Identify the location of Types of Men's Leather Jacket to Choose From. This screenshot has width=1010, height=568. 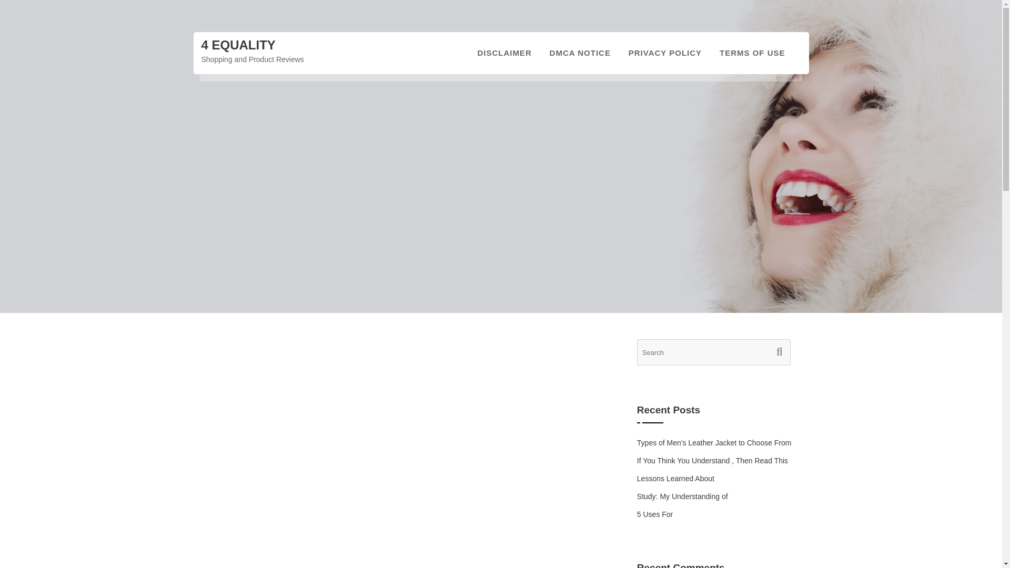
(714, 442).